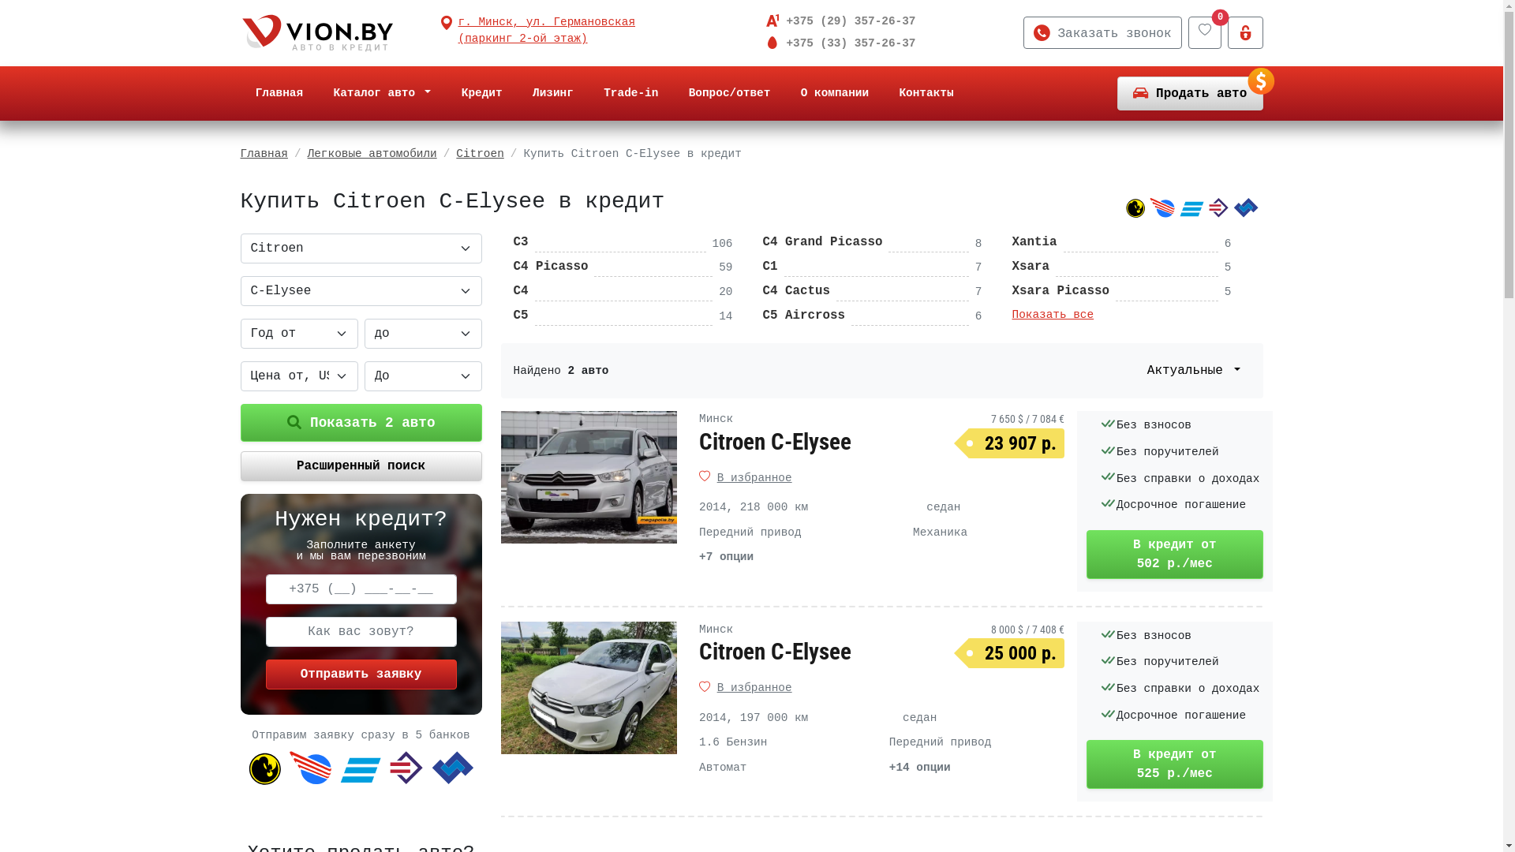 The height and width of the screenshot is (852, 1515). I want to click on Xantia, so click(1034, 242).